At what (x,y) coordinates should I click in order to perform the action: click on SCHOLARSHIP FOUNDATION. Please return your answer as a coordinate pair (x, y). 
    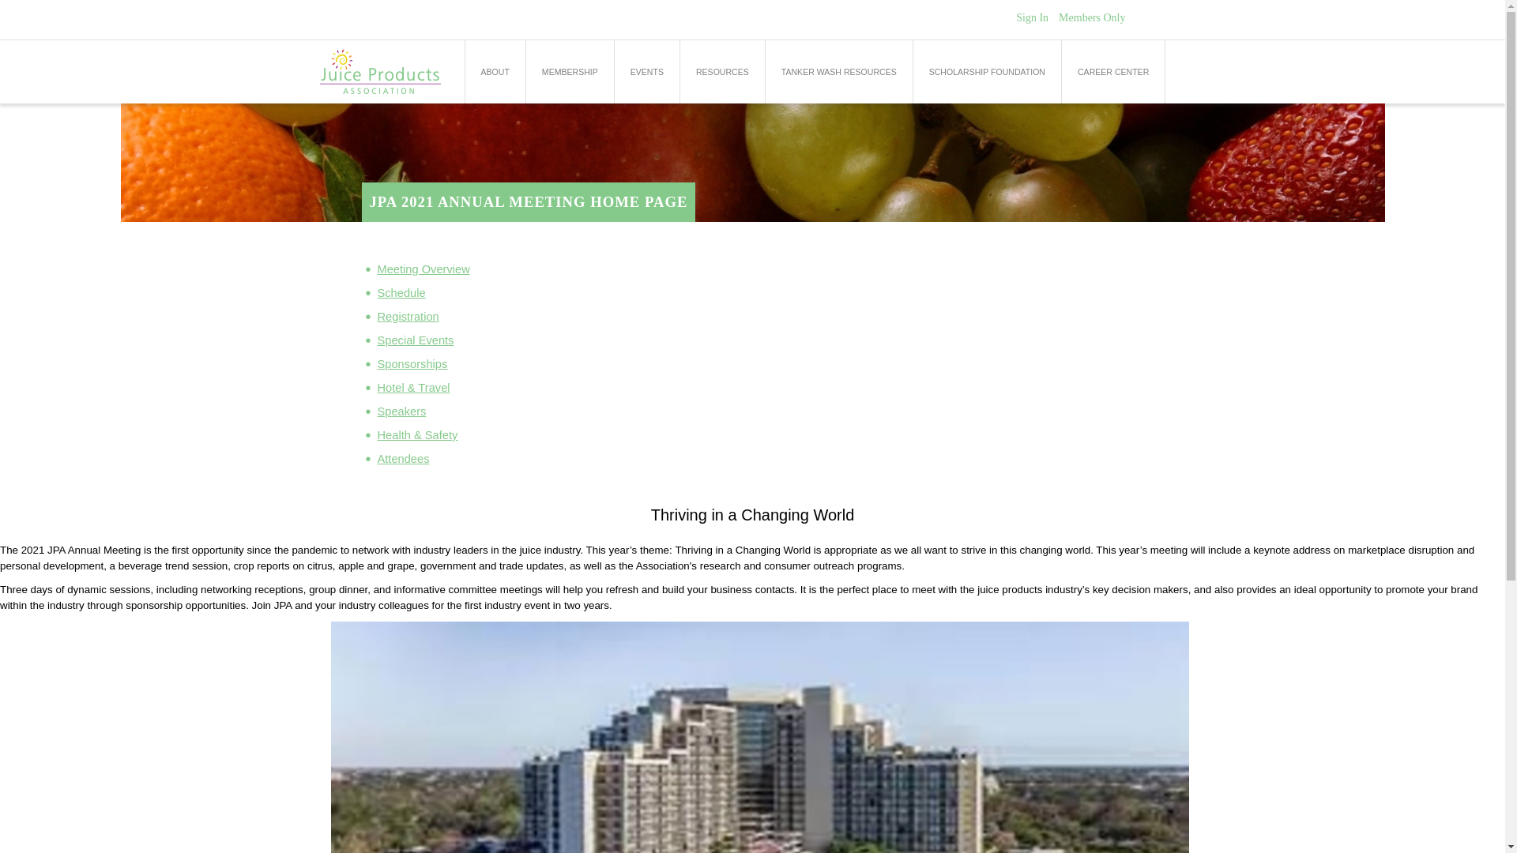
    Looking at the image, I should click on (986, 71).